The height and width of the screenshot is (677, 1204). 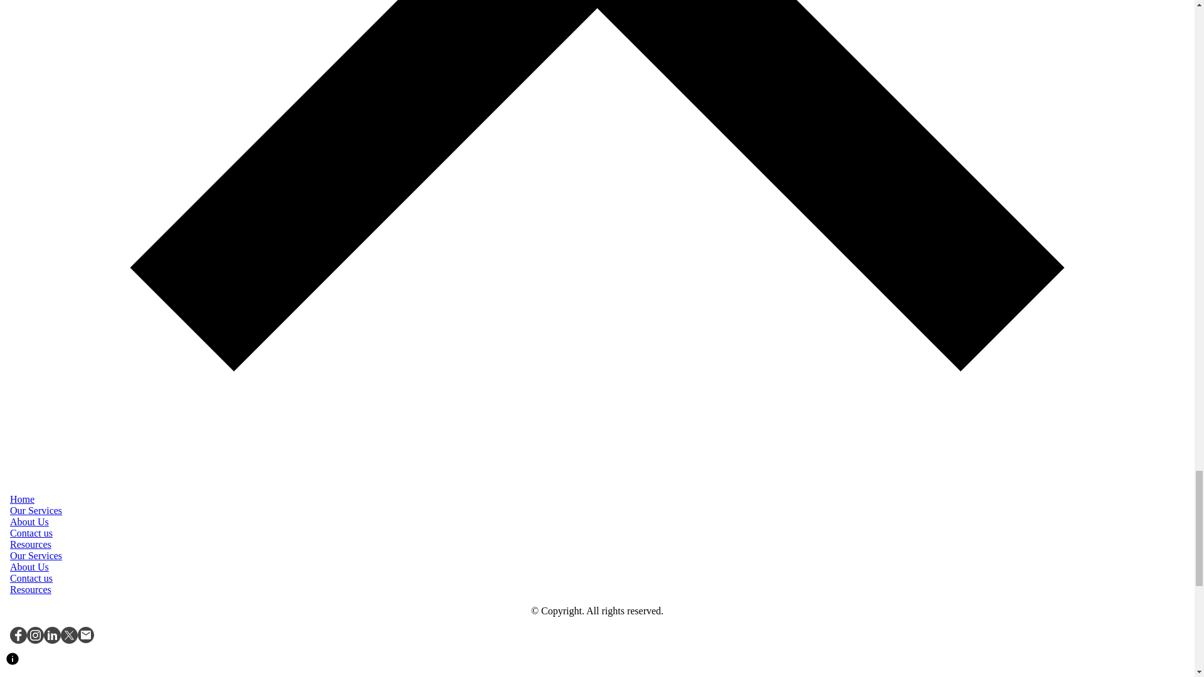 What do you see at coordinates (30, 589) in the screenshot?
I see `Resources` at bounding box center [30, 589].